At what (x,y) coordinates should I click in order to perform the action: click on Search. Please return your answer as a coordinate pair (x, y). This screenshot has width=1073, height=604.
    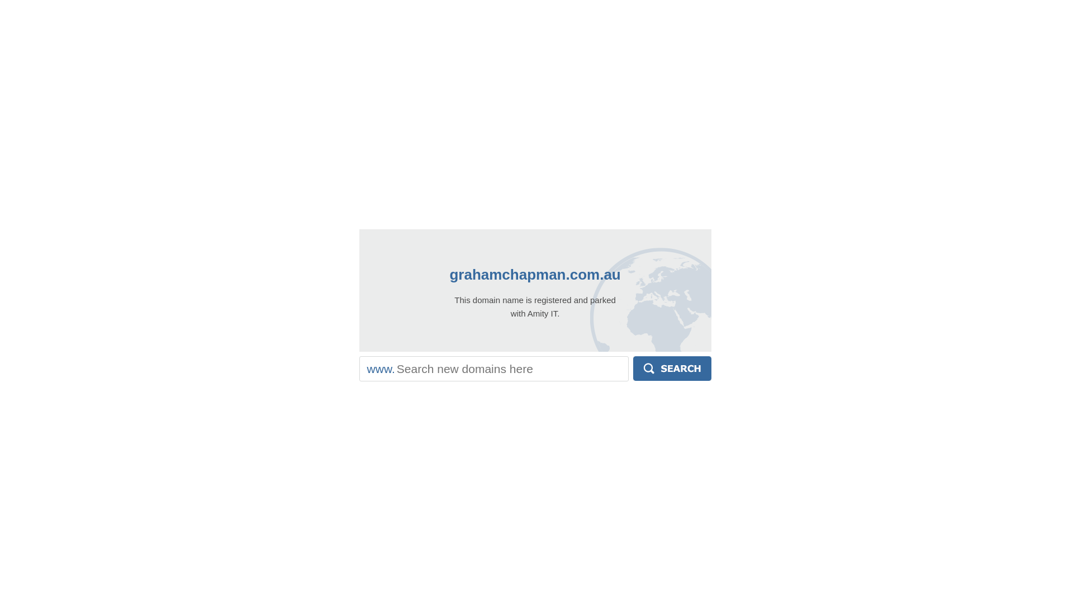
    Looking at the image, I should click on (672, 369).